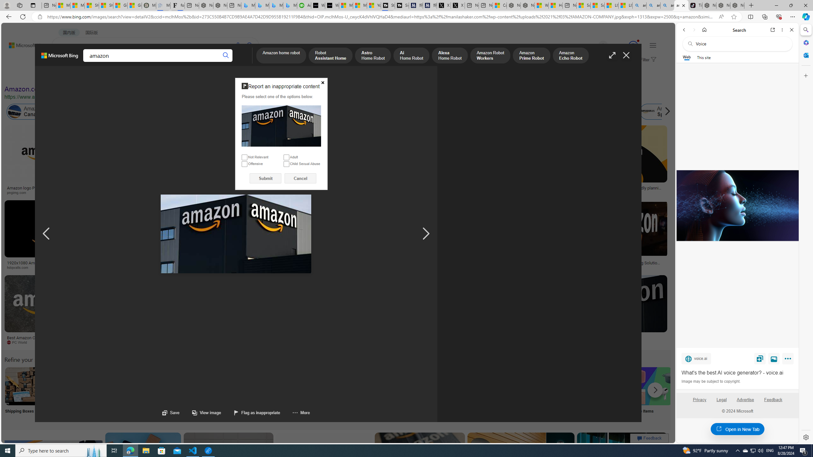 Image resolution: width=813 pixels, height=457 pixels. I want to click on Dropdown Menu, so click(247, 62).